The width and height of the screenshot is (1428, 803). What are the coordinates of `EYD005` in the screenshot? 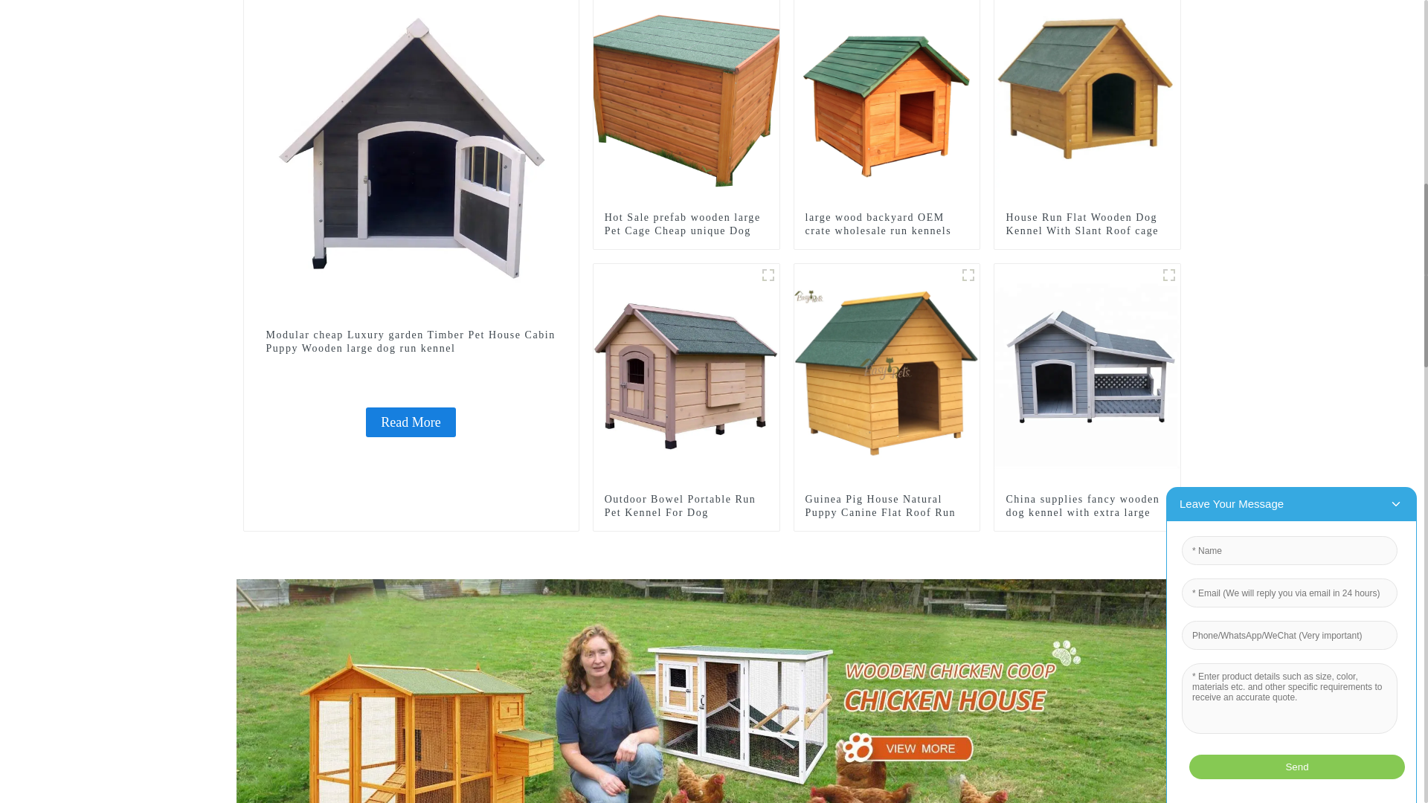 It's located at (768, 275).